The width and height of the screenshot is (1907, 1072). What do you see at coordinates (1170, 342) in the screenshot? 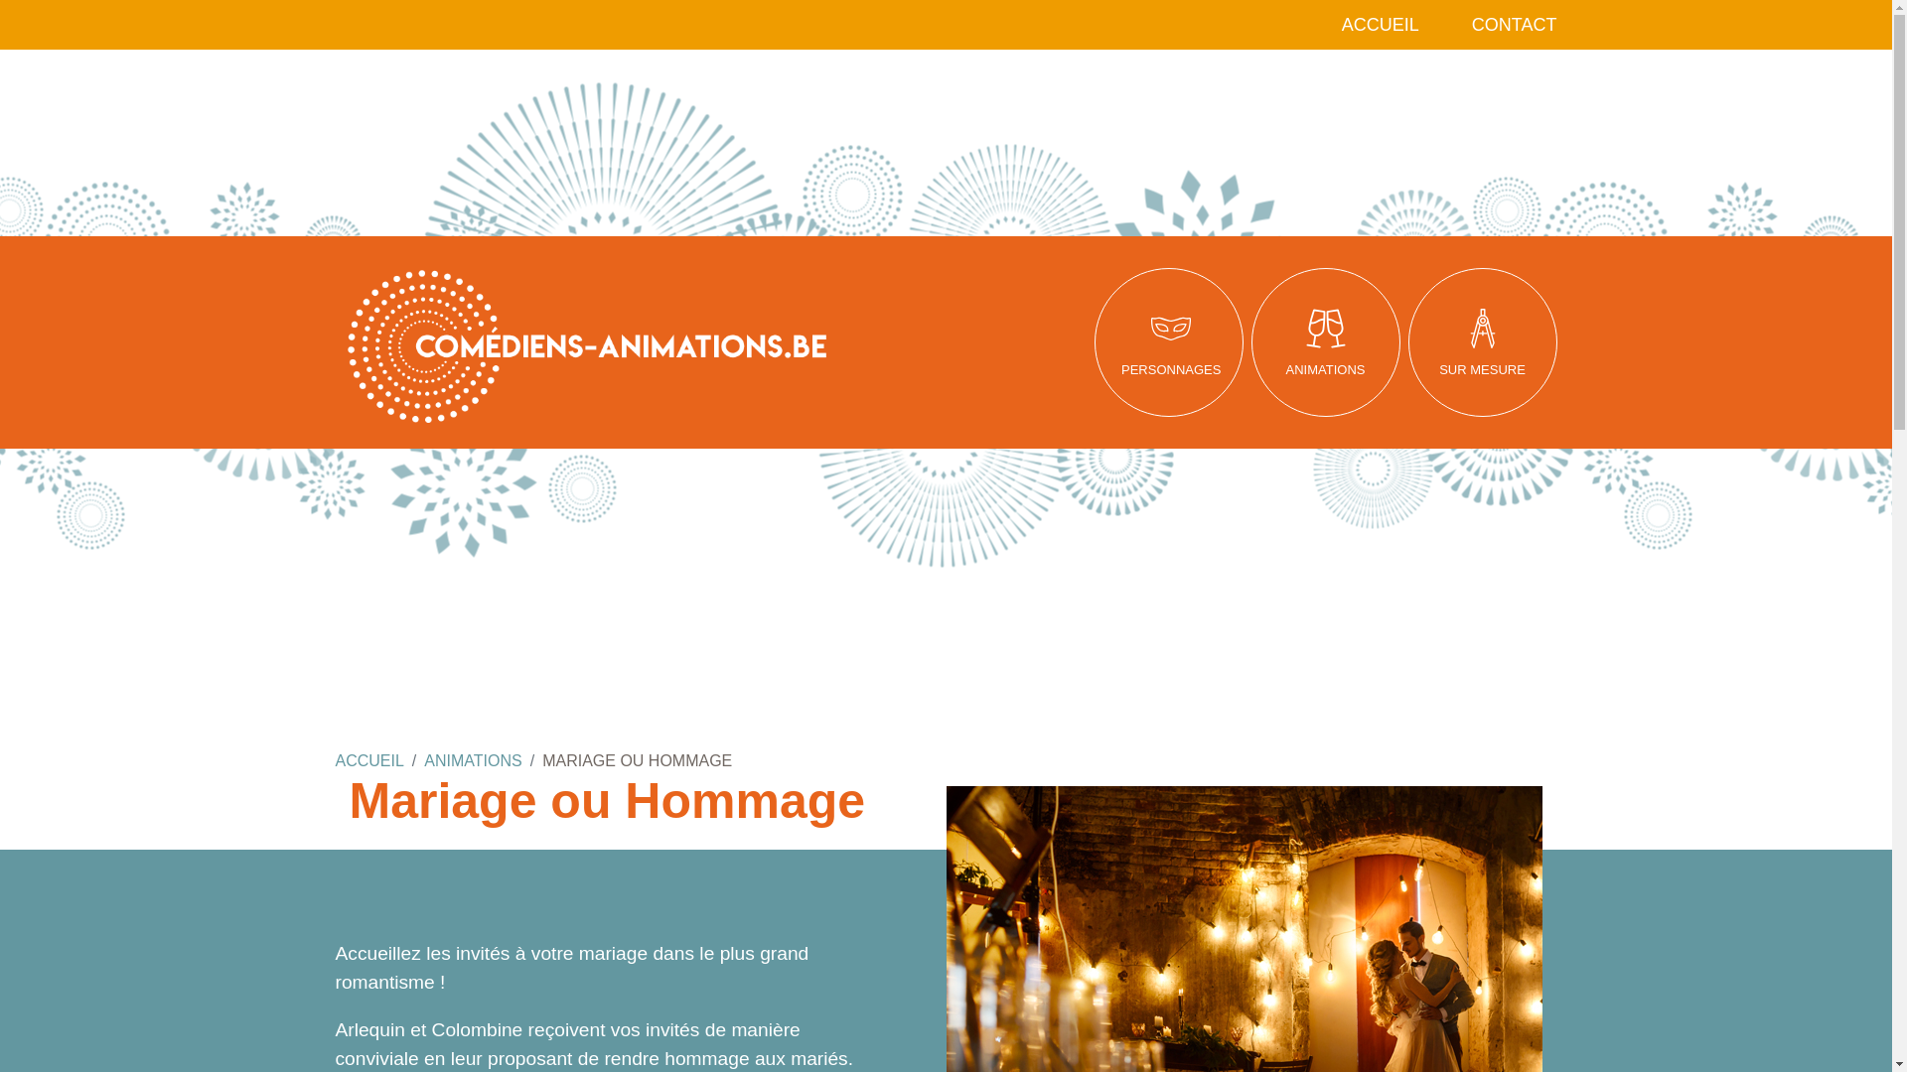
I see `PERSONNAGES` at bounding box center [1170, 342].